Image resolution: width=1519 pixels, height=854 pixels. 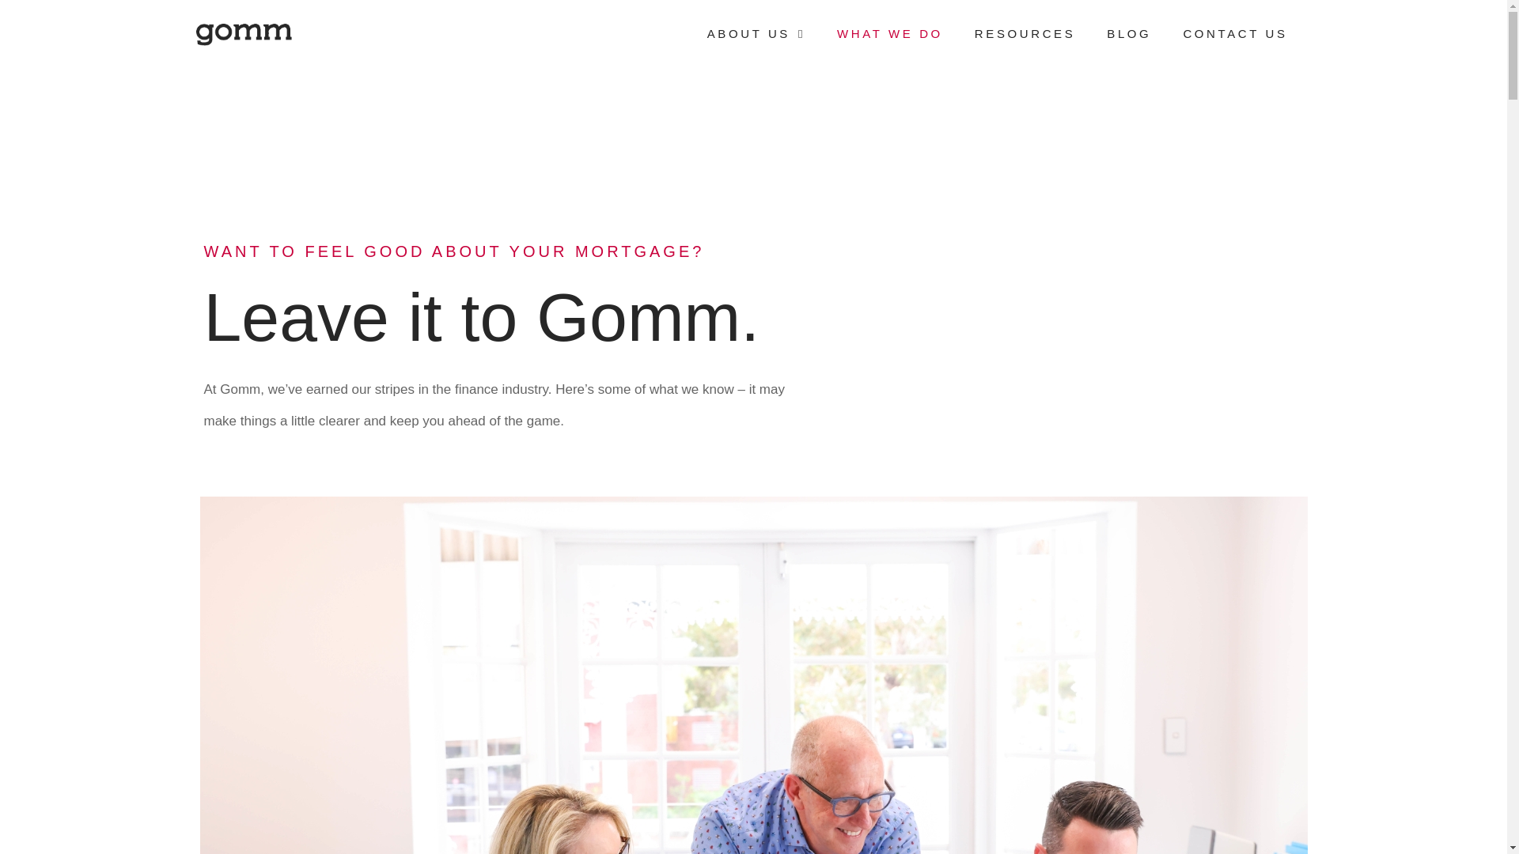 What do you see at coordinates (1025, 34) in the screenshot?
I see `RESOURCES` at bounding box center [1025, 34].